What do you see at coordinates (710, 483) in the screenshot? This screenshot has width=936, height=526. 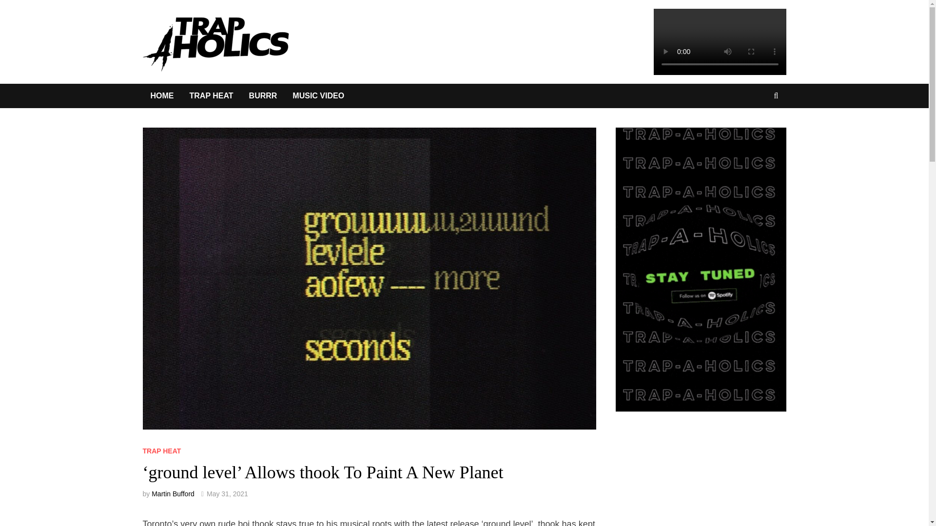 I see `Advertisement` at bounding box center [710, 483].